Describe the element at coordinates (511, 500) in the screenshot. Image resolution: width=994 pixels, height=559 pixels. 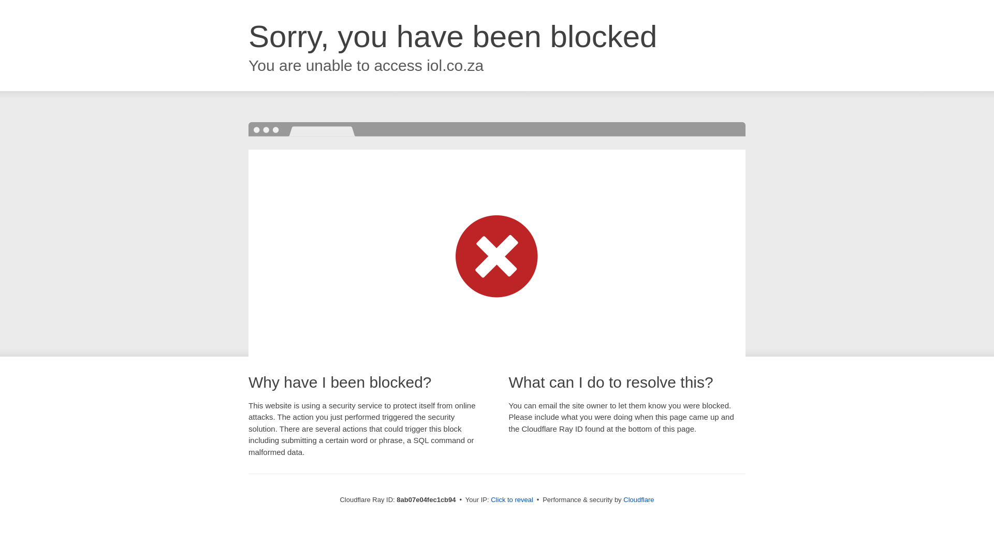
I see `Click to reveal` at that location.